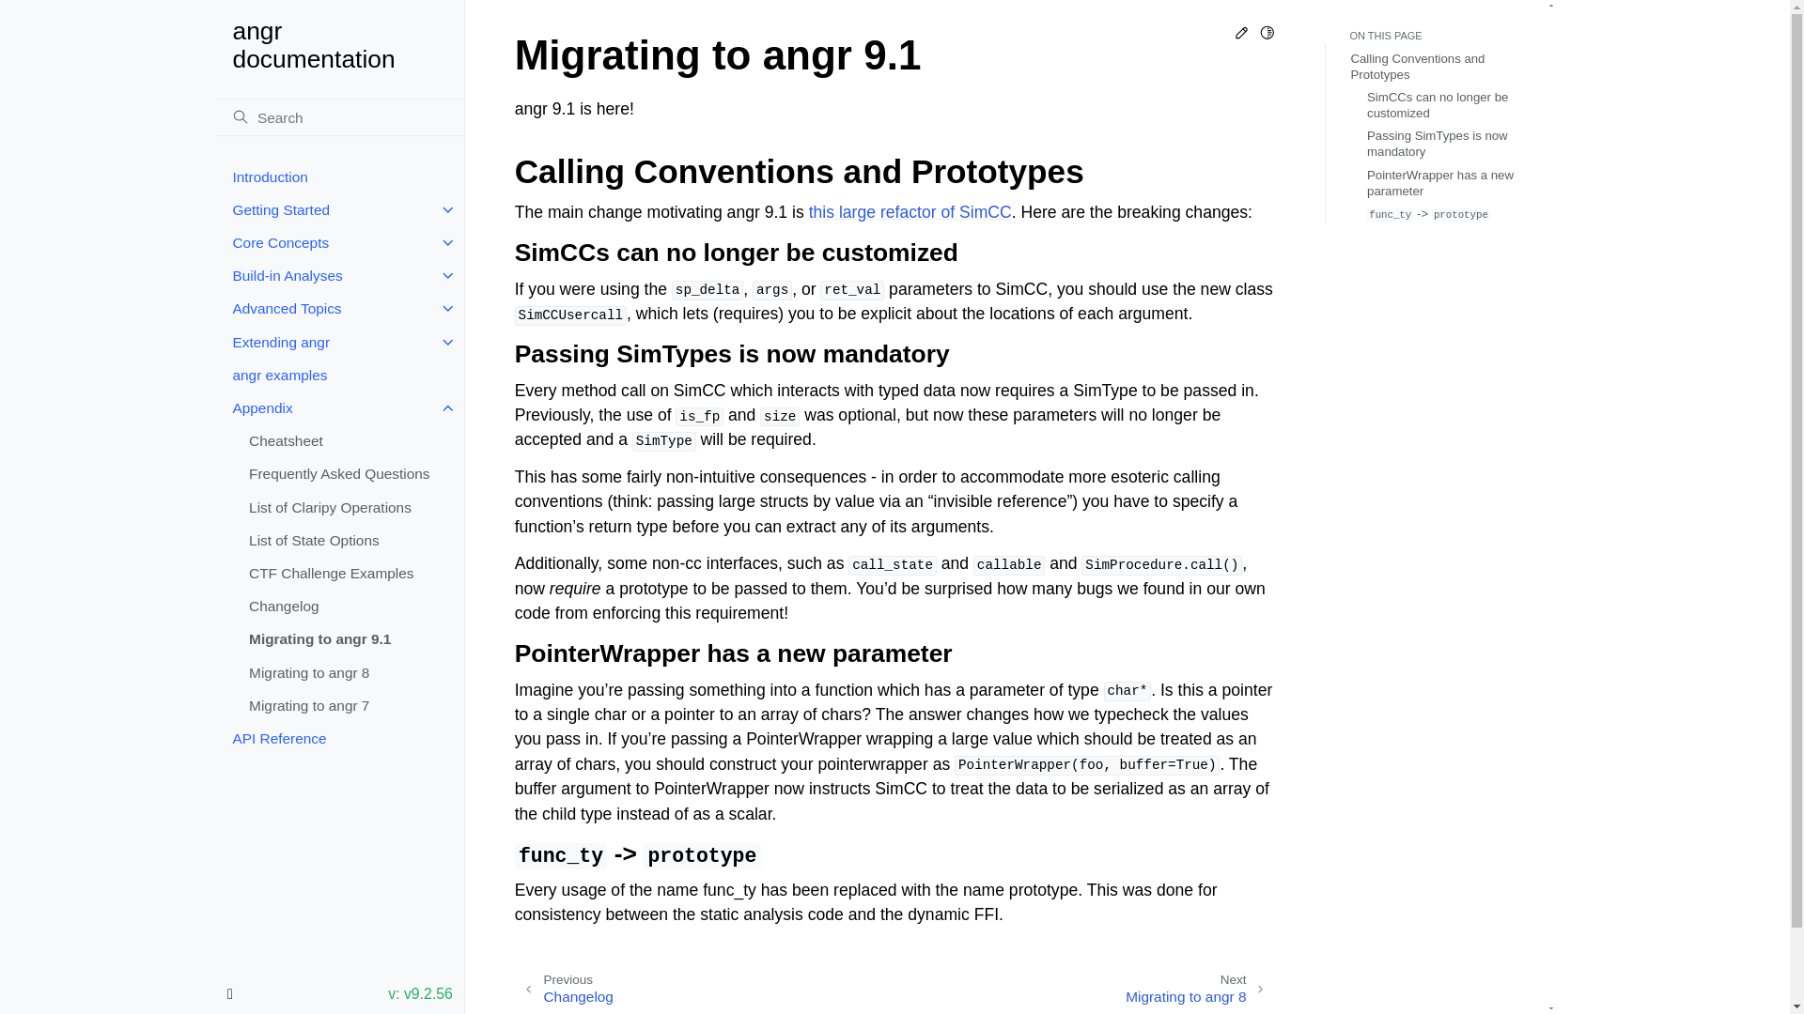  What do you see at coordinates (340, 209) in the screenshot?
I see `Getting Started` at bounding box center [340, 209].